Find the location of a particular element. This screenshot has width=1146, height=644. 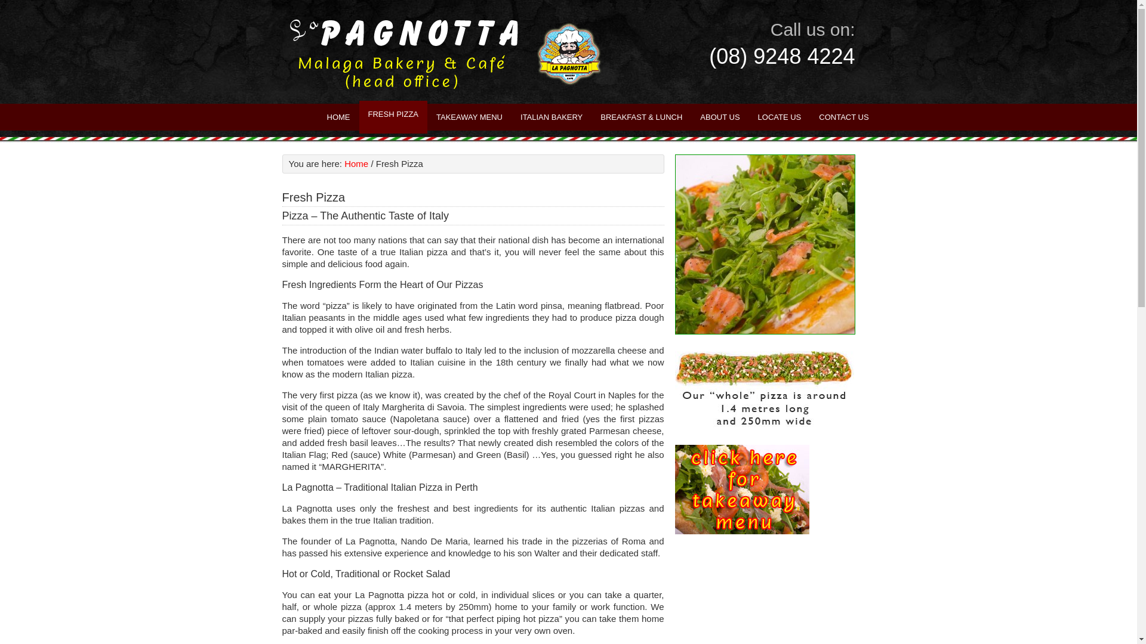

Home is located at coordinates (356, 163).